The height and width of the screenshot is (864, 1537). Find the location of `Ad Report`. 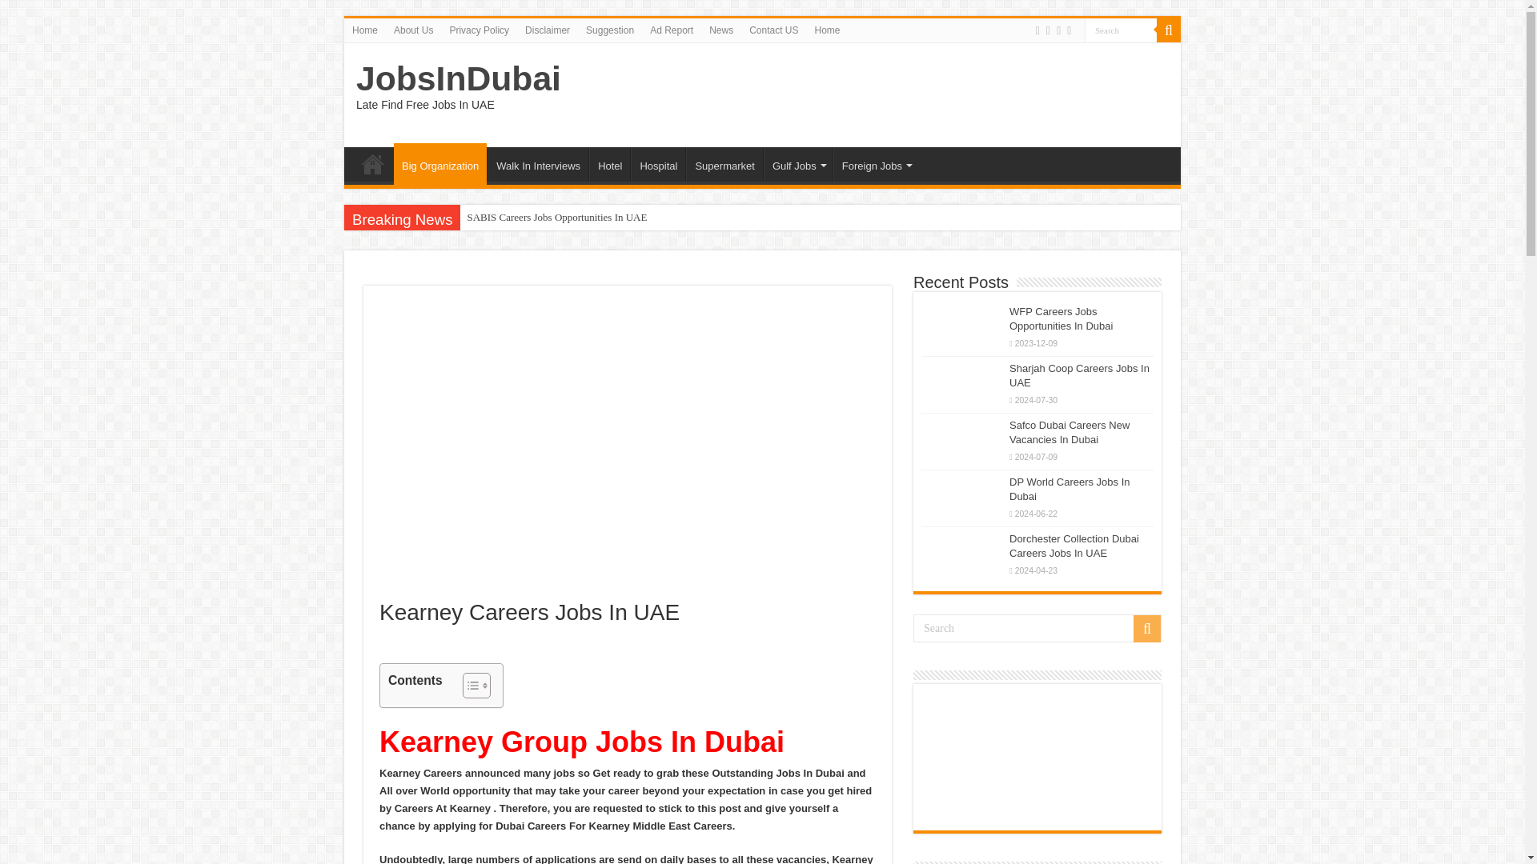

Ad Report is located at coordinates (671, 30).